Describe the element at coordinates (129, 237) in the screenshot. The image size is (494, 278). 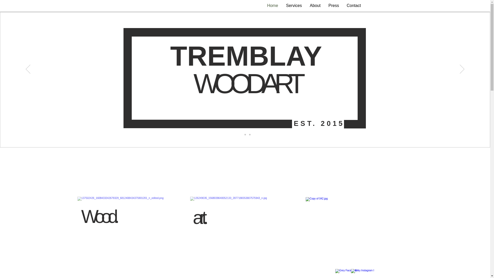
I see `FUNCTIONAL WORK` at that location.